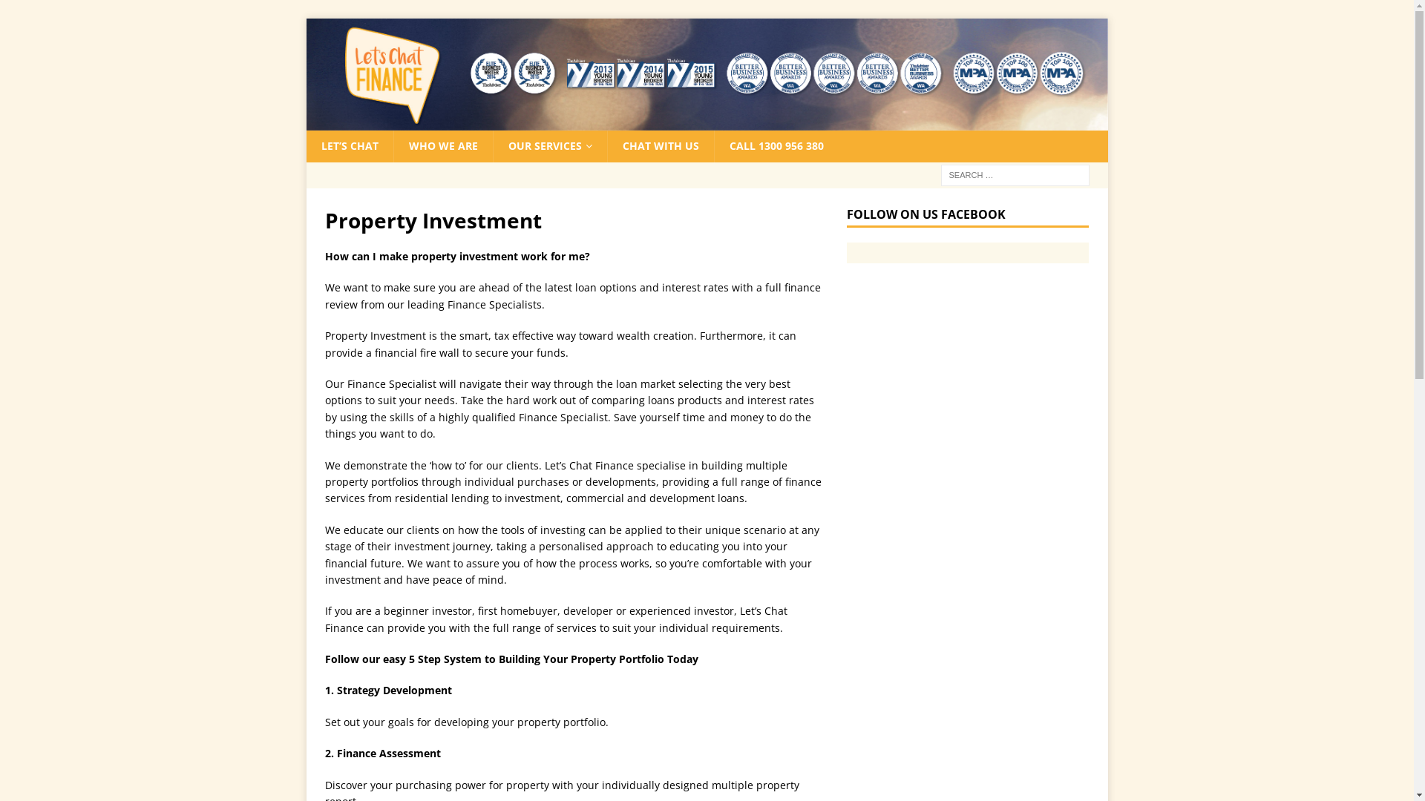 This screenshot has height=801, width=1425. Describe the element at coordinates (707, 122) in the screenshot. I see `Let's Chat Finance` at that location.